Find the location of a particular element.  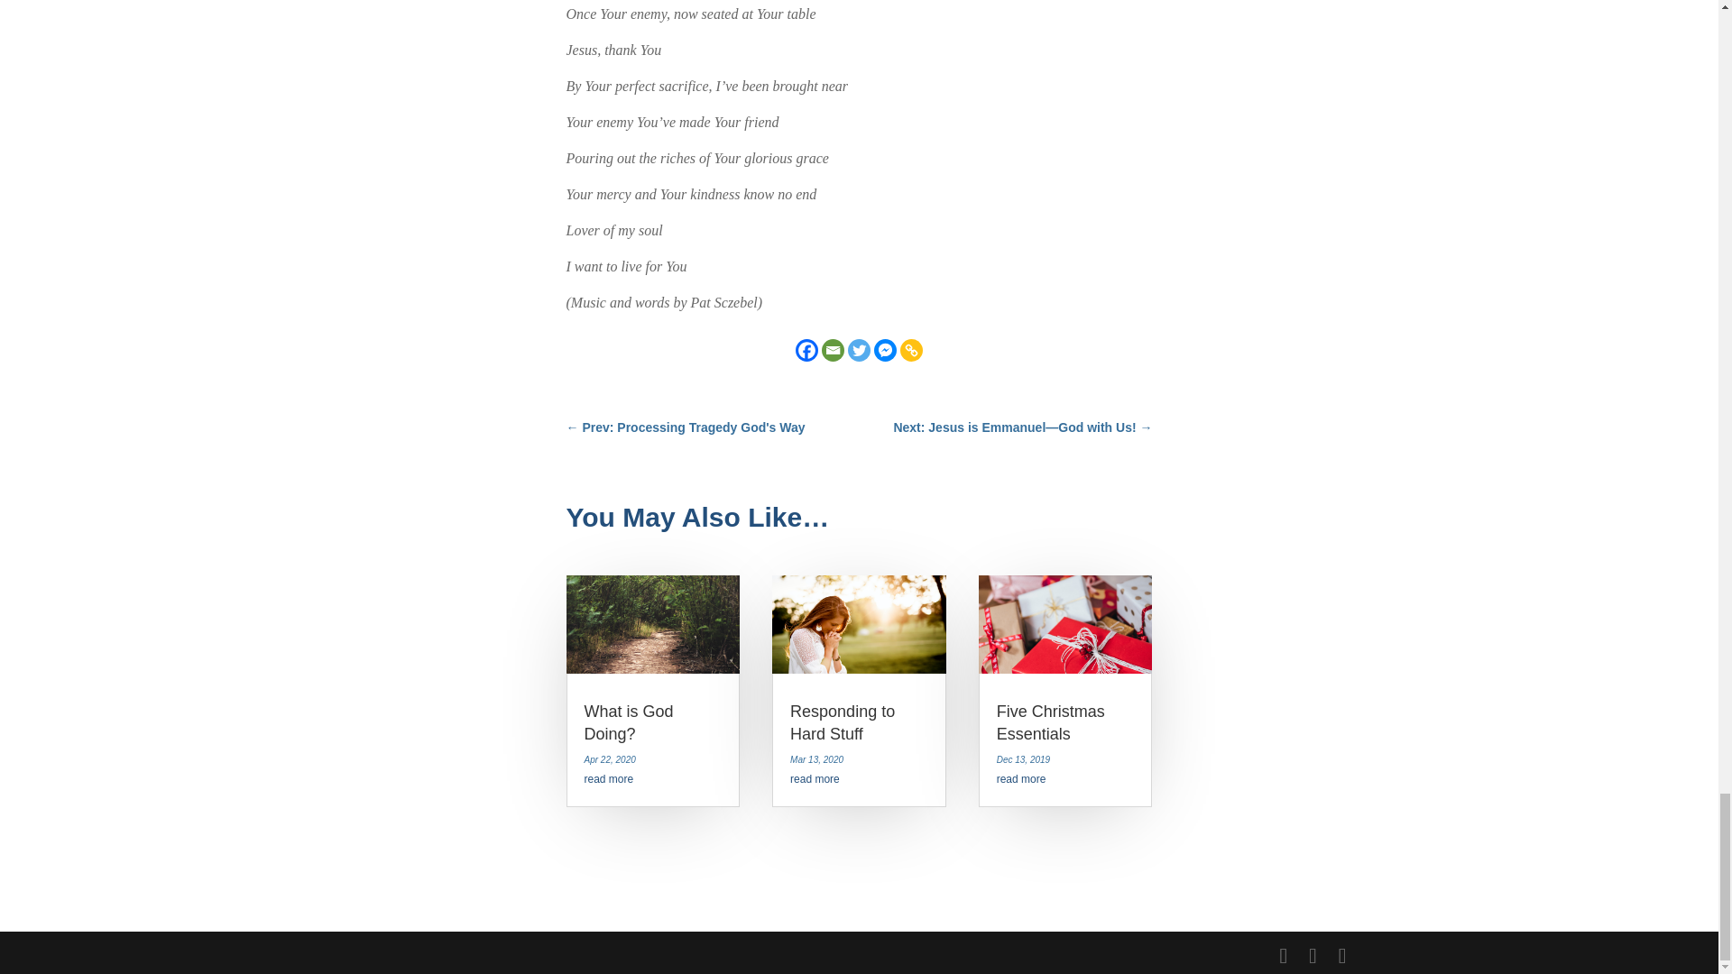

read more is located at coordinates (609, 779).